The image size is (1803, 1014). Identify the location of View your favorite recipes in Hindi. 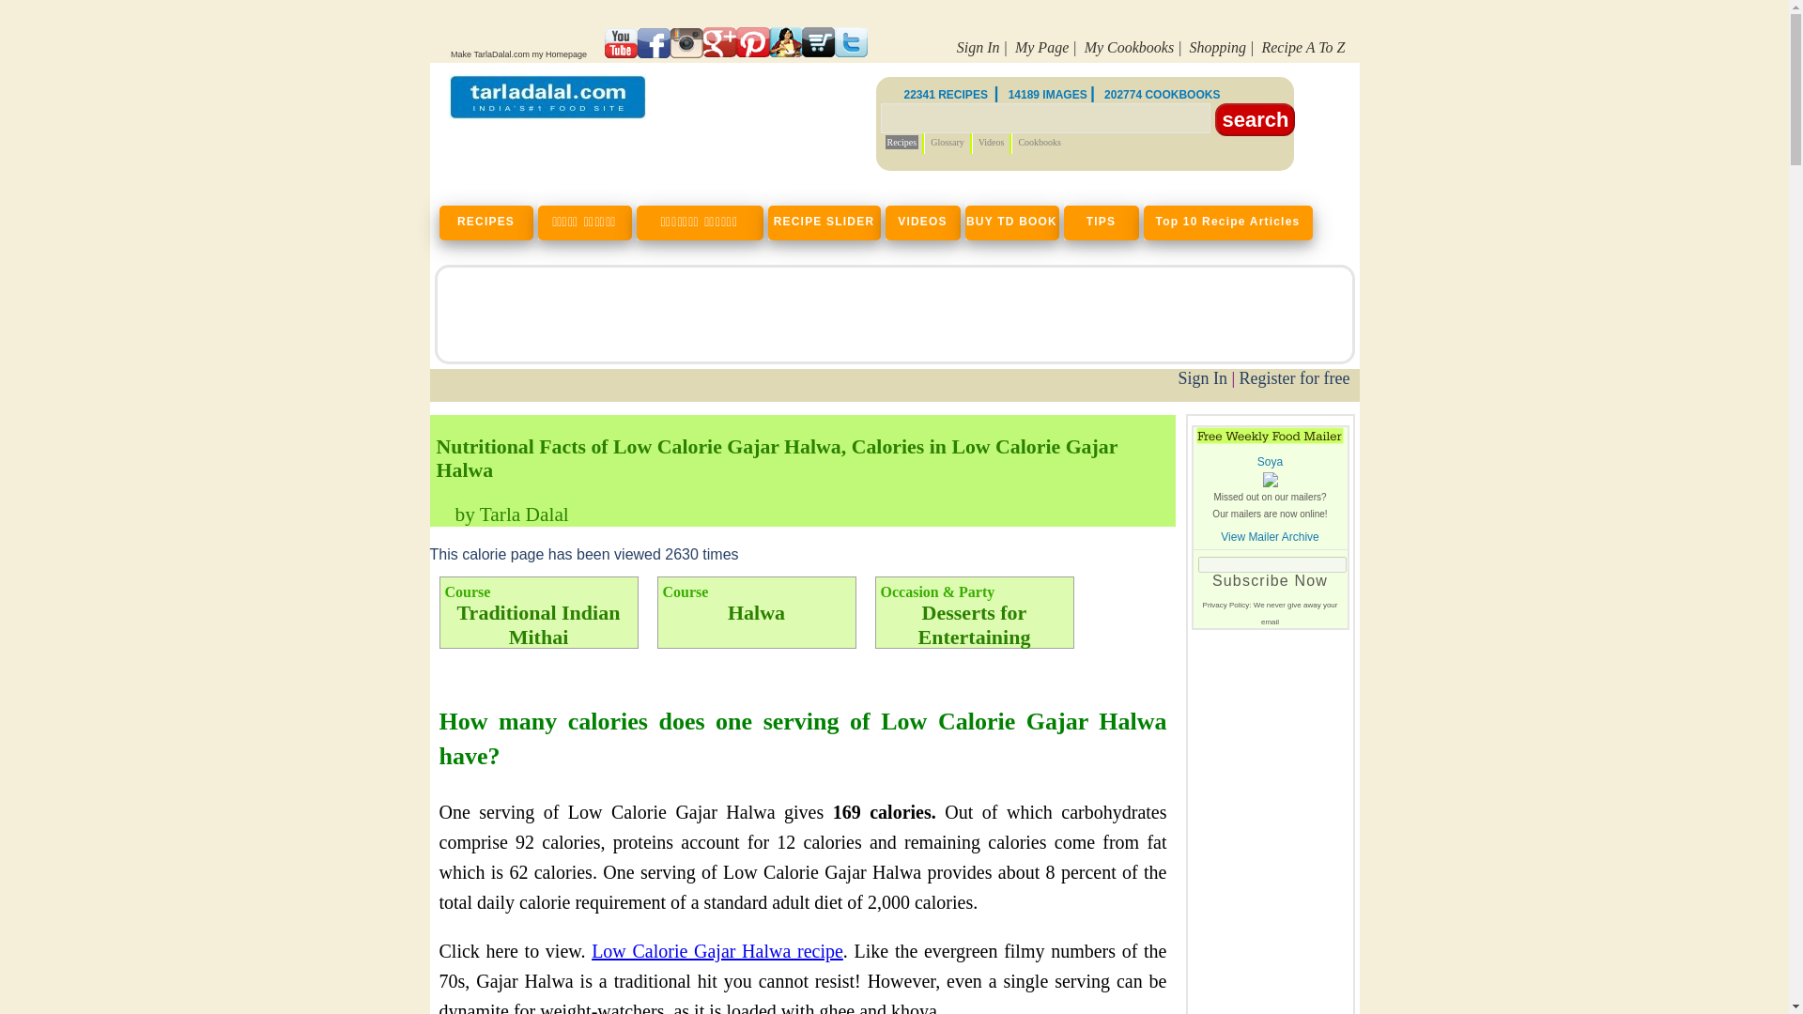
(586, 220).